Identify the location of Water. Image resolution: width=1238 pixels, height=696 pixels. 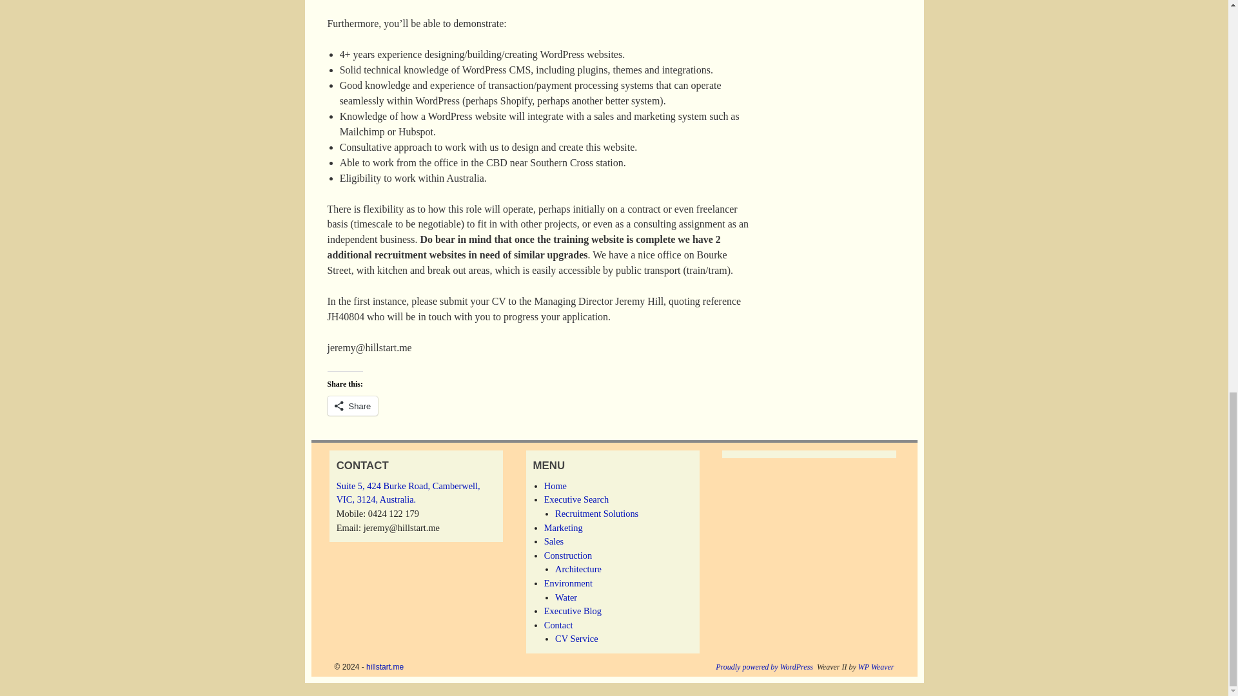
(565, 597).